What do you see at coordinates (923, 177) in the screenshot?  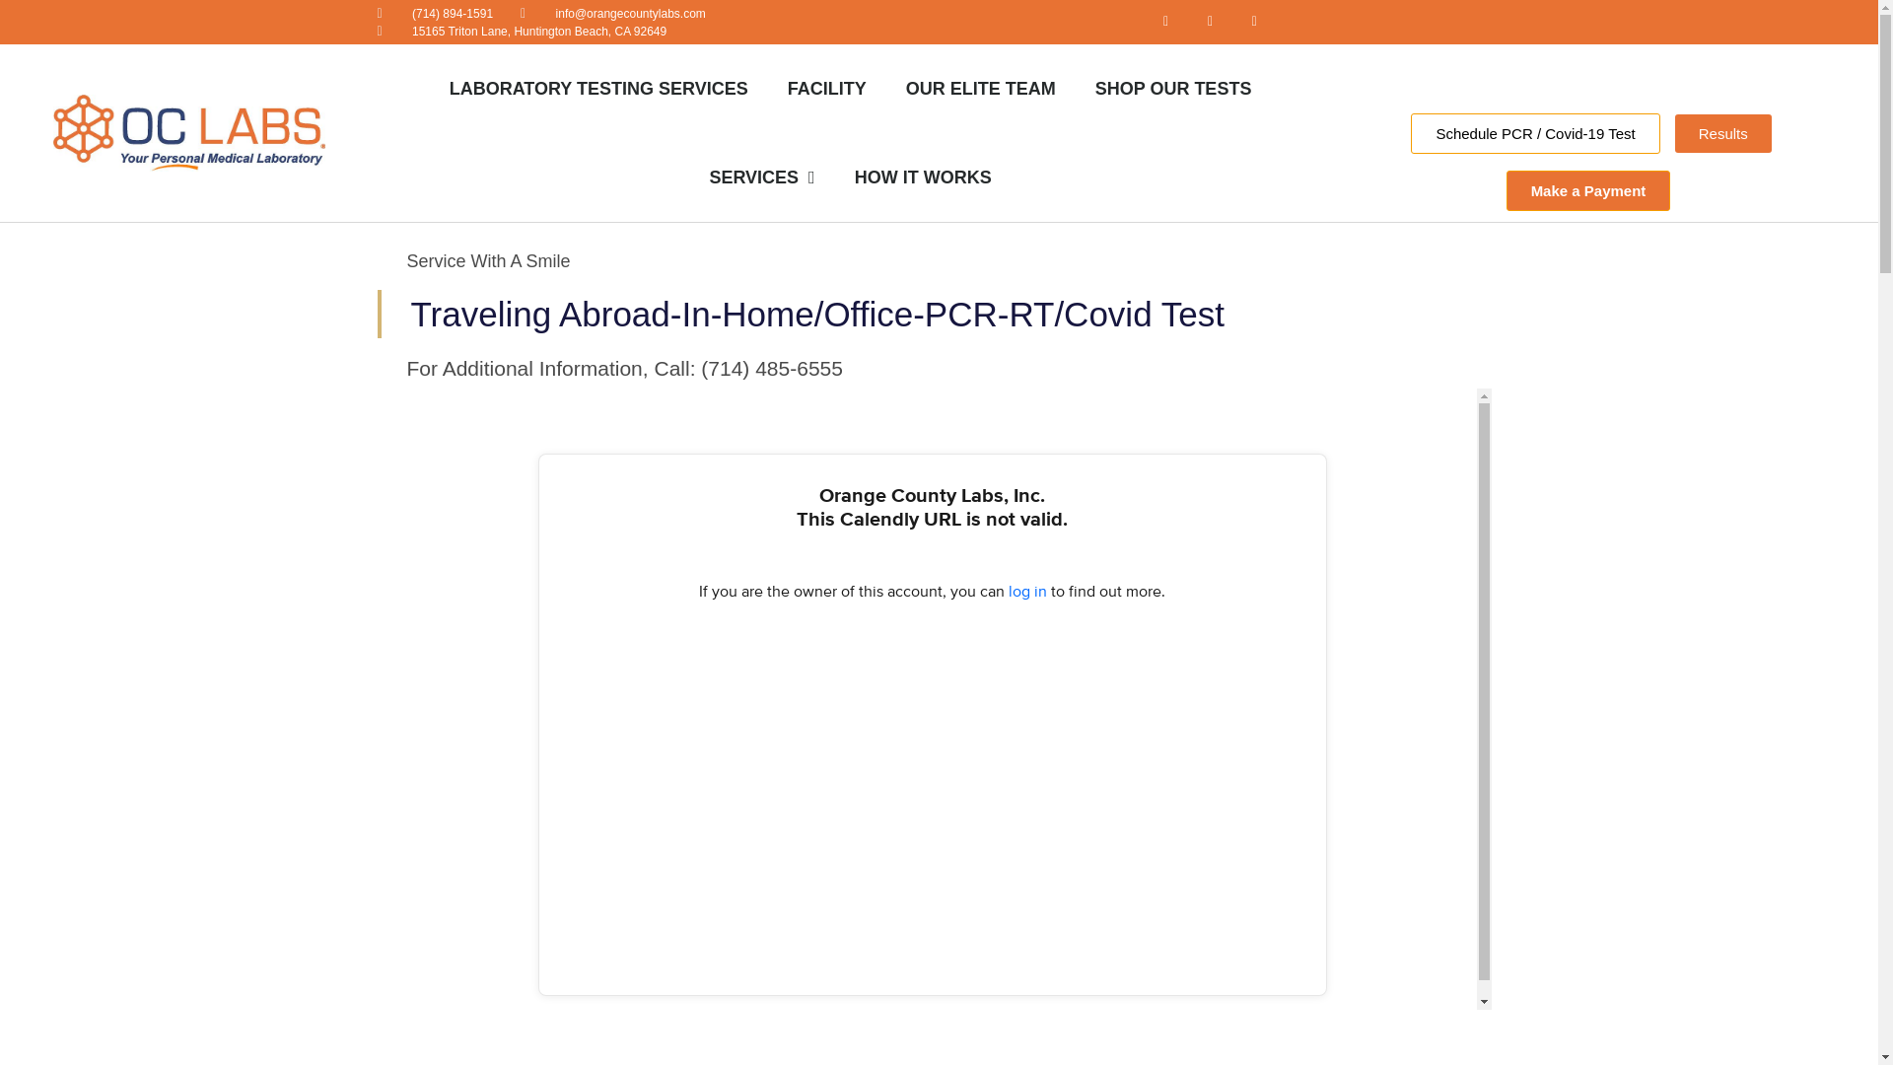 I see `HOW IT WORKS` at bounding box center [923, 177].